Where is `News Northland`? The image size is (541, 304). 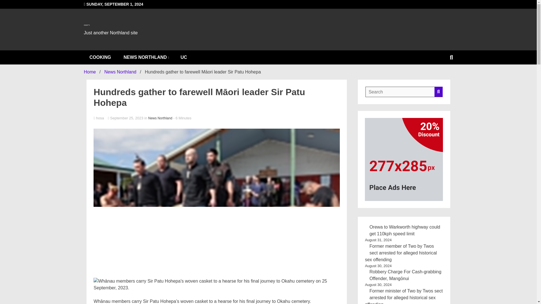 News Northland is located at coordinates (120, 72).